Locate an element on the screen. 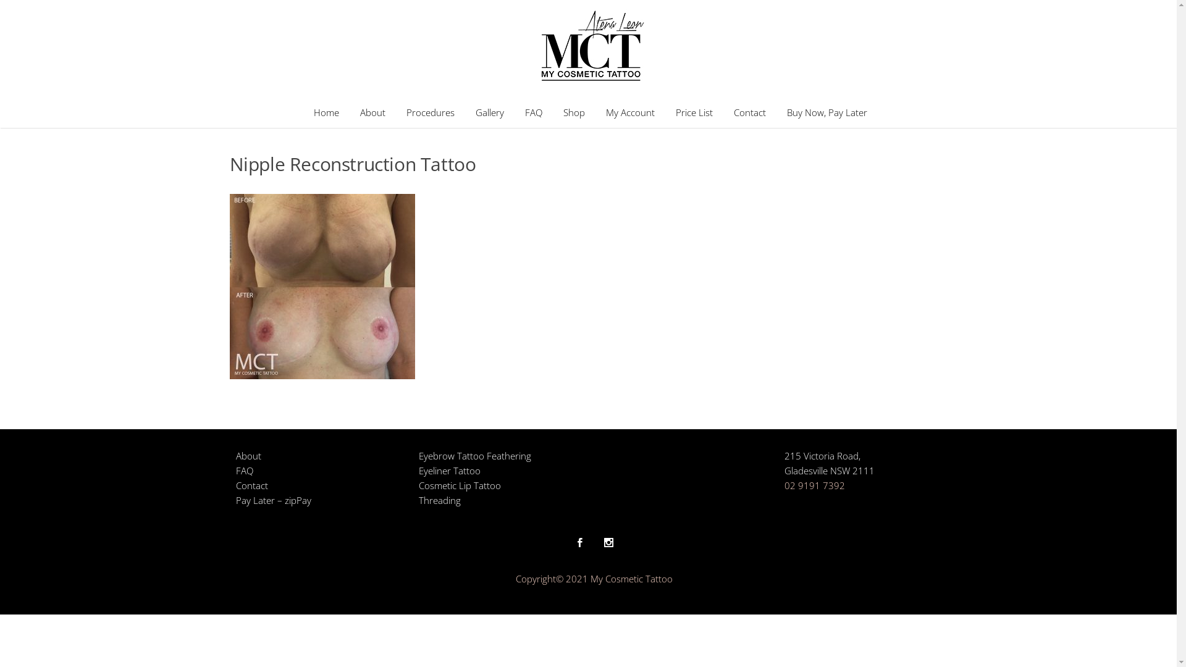  Eyebrow Tattoo Feathering is located at coordinates (475, 456).